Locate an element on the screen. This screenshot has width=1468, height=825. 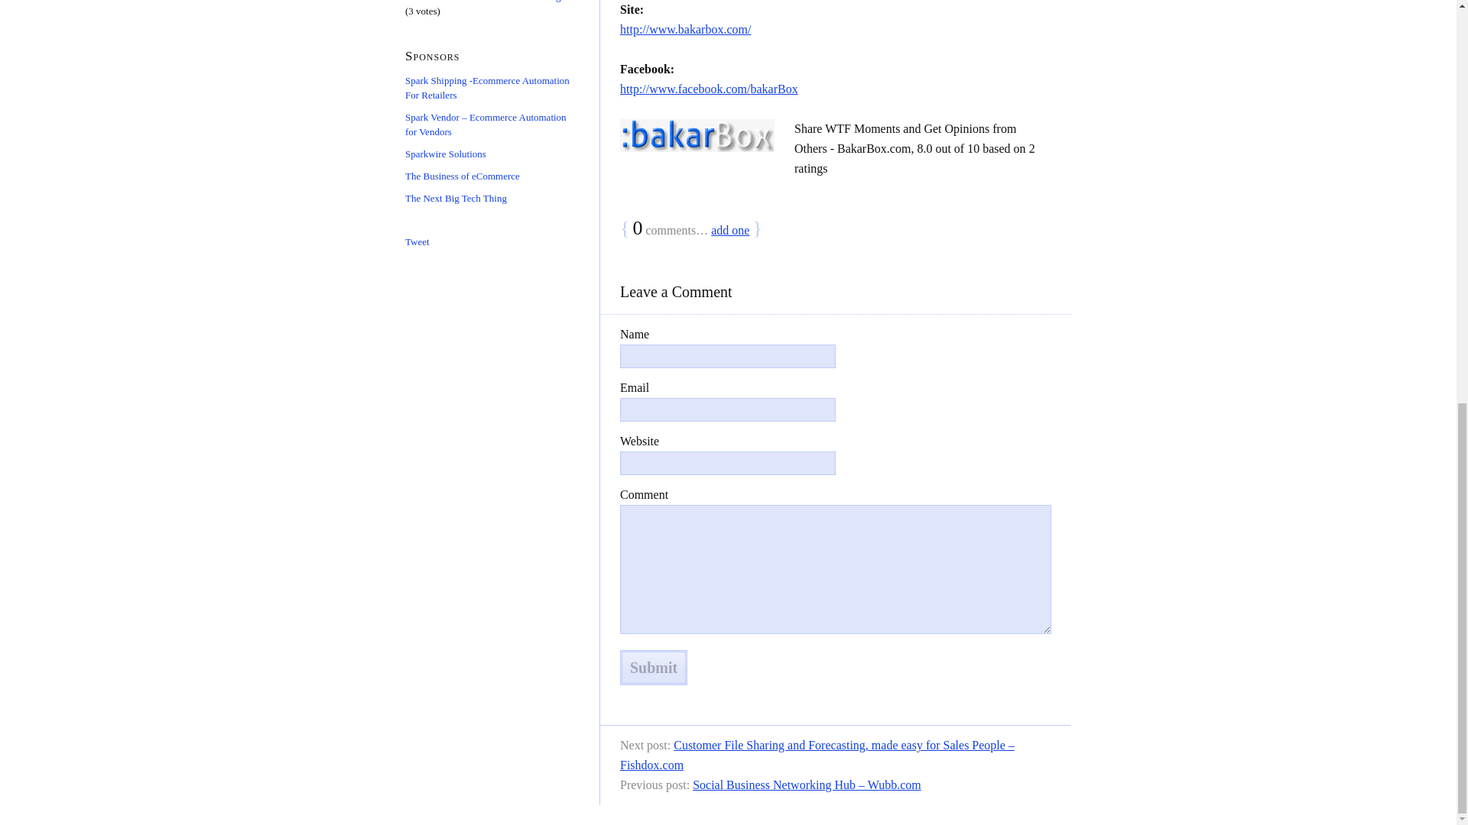
Submit is located at coordinates (653, 668).